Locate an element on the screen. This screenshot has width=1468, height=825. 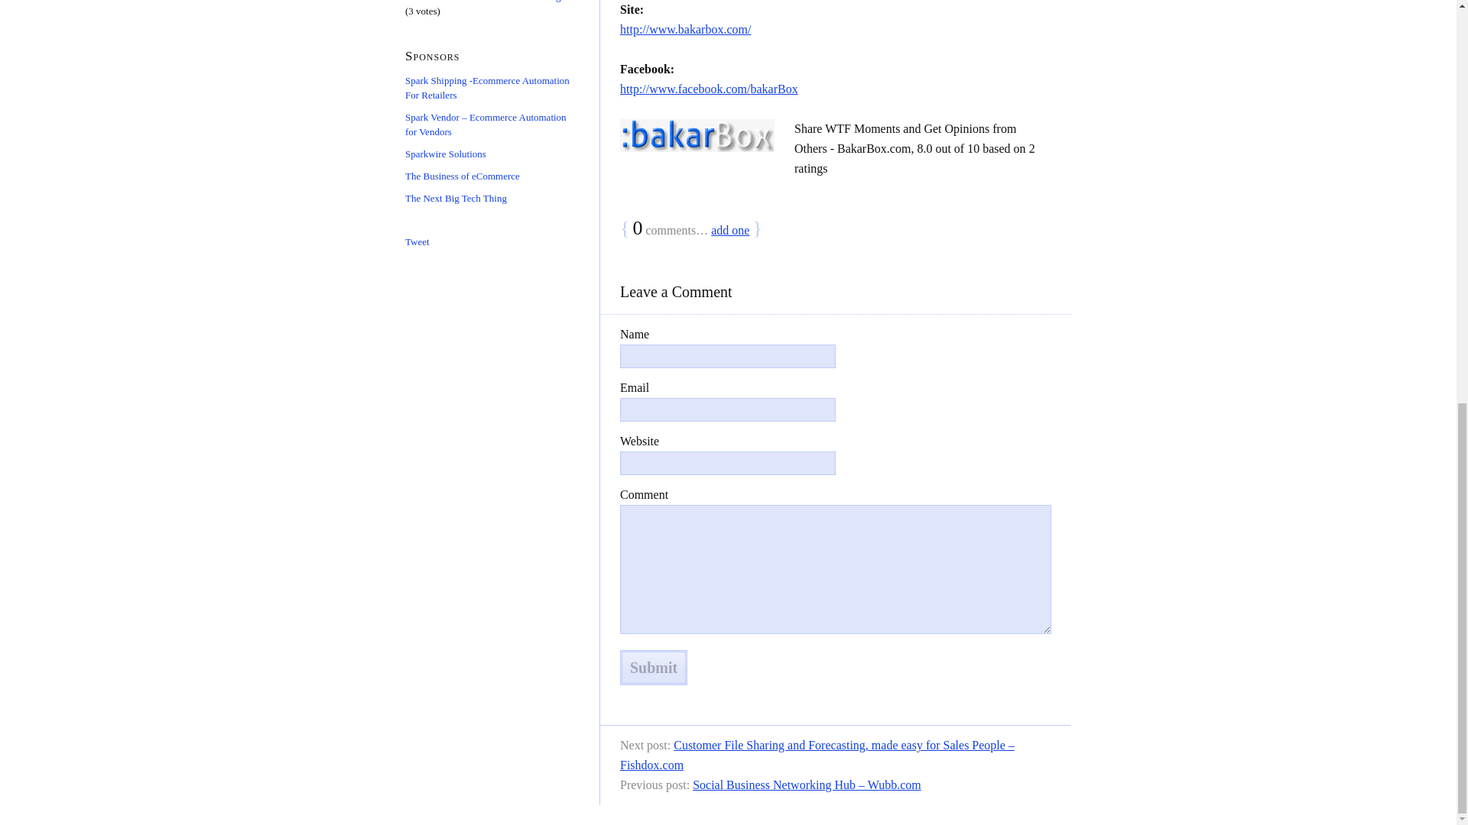
Submit is located at coordinates (653, 668).